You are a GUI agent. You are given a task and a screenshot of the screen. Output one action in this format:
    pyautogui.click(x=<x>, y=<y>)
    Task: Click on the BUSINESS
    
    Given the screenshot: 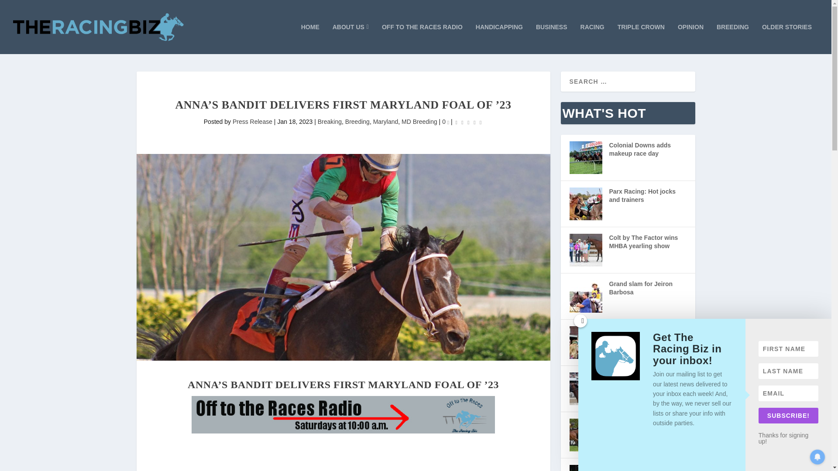 What is the action you would take?
    pyautogui.click(x=552, y=39)
    